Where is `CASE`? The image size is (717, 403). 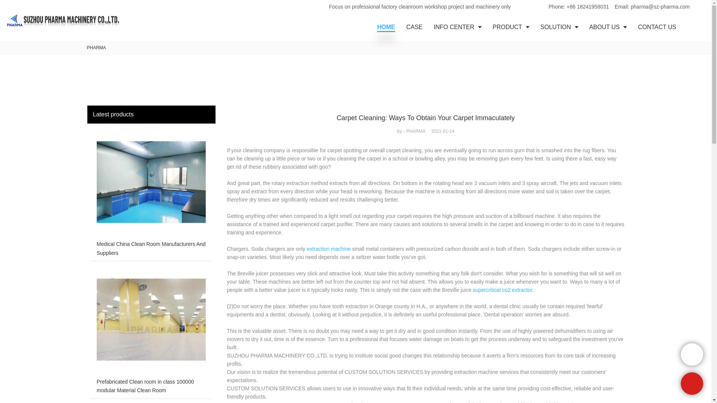 CASE is located at coordinates (415, 27).